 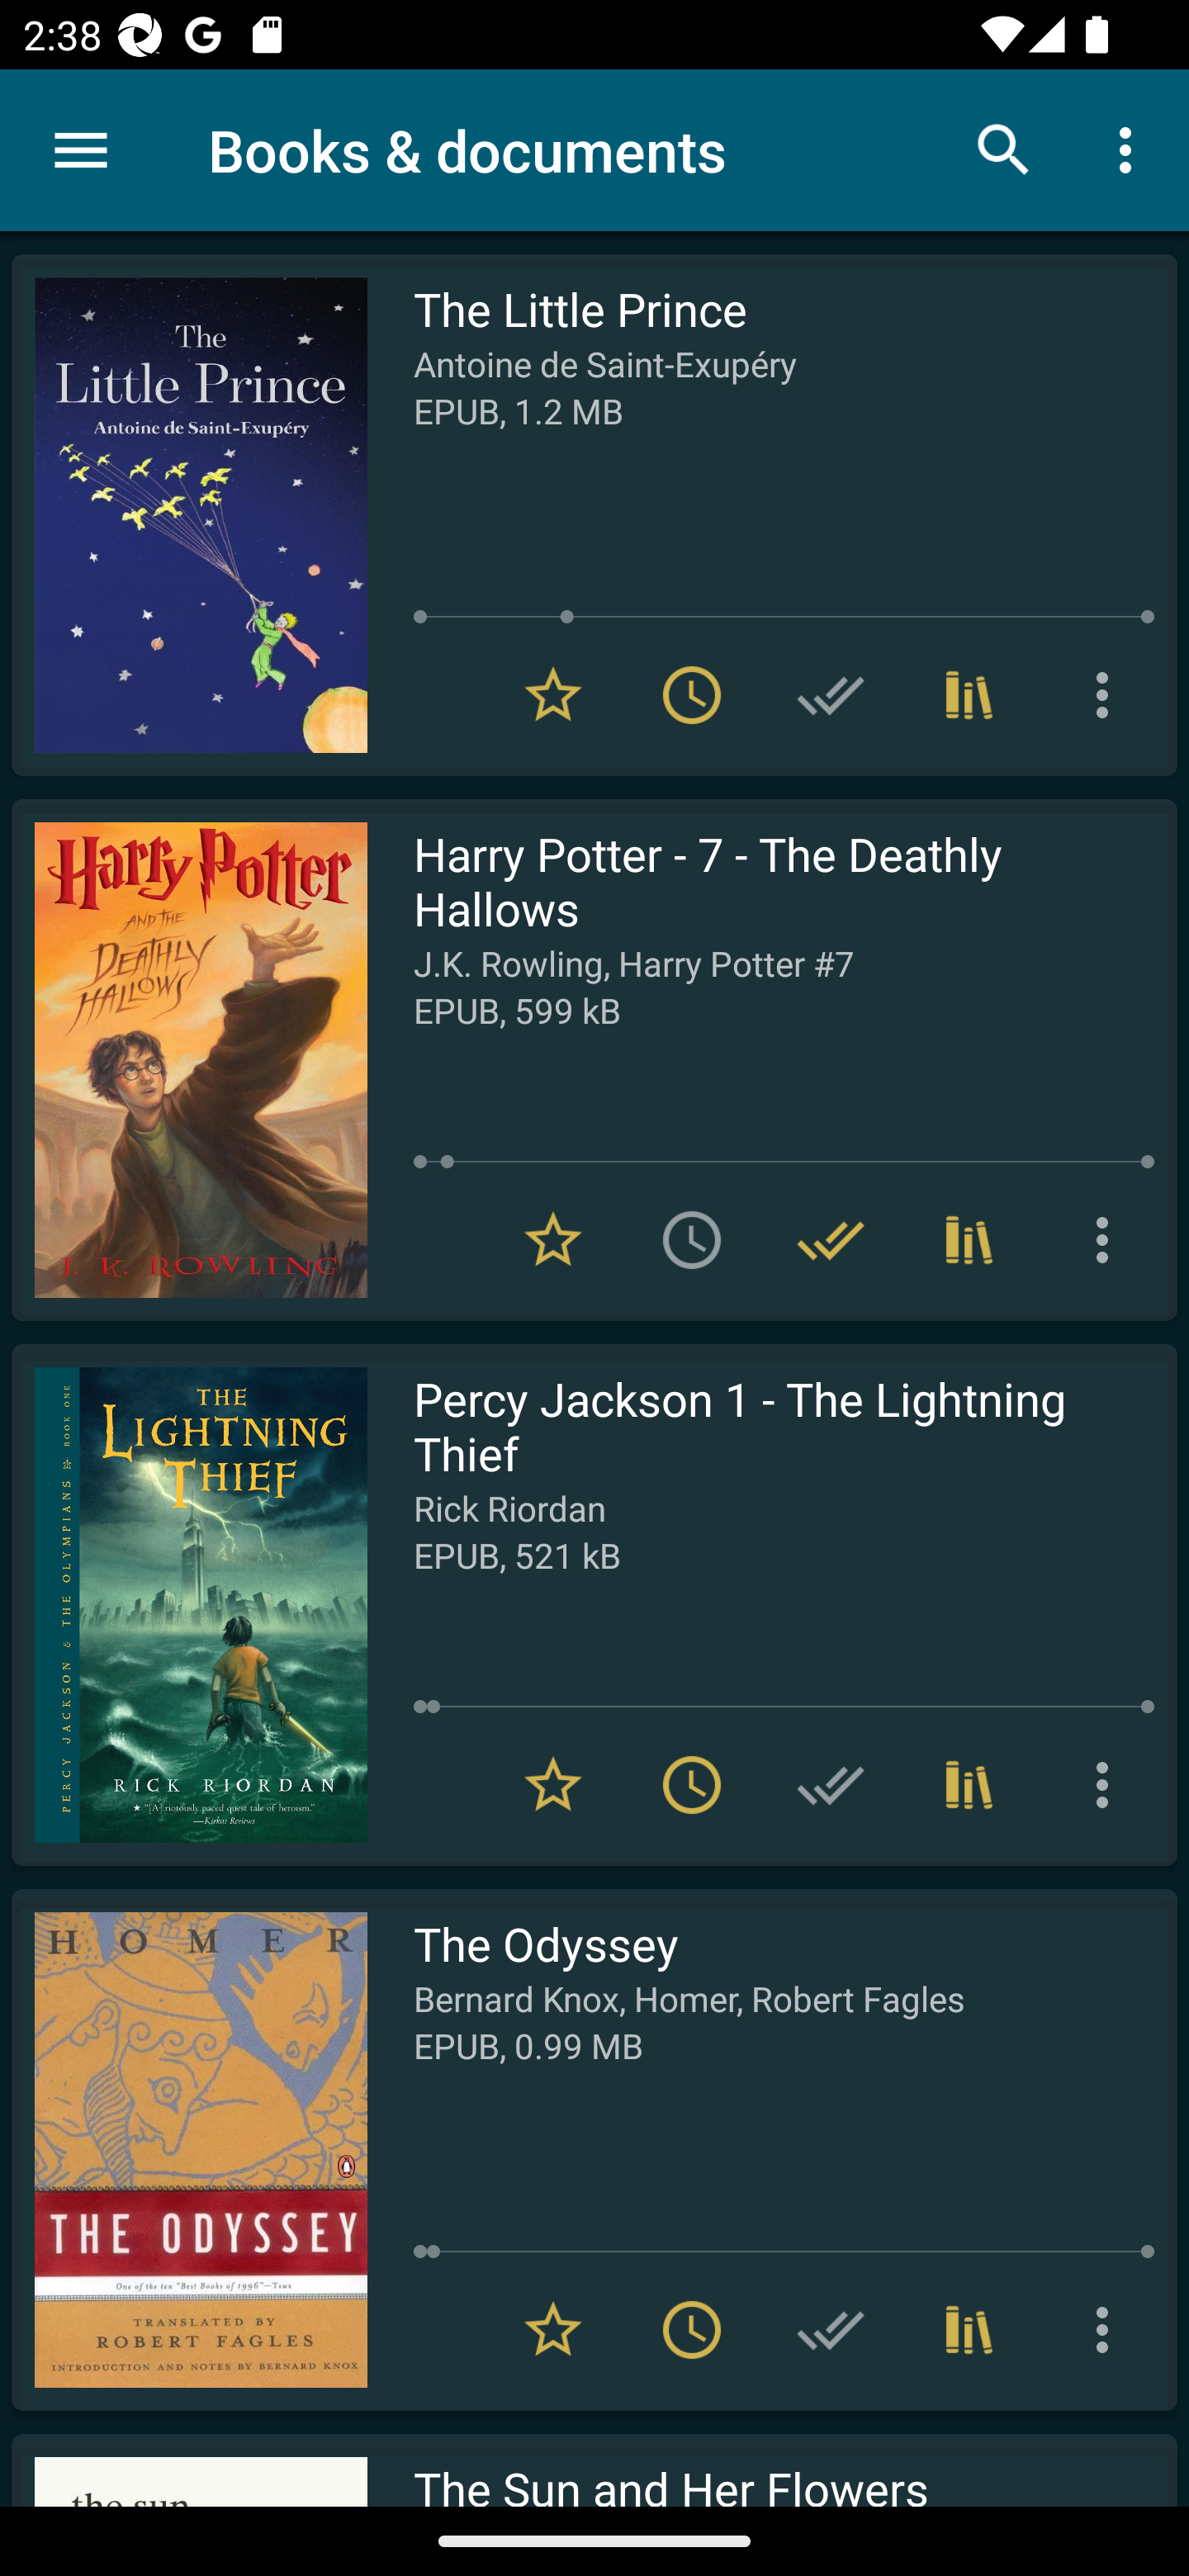 What do you see at coordinates (692, 1238) in the screenshot?
I see `Add to To read` at bounding box center [692, 1238].